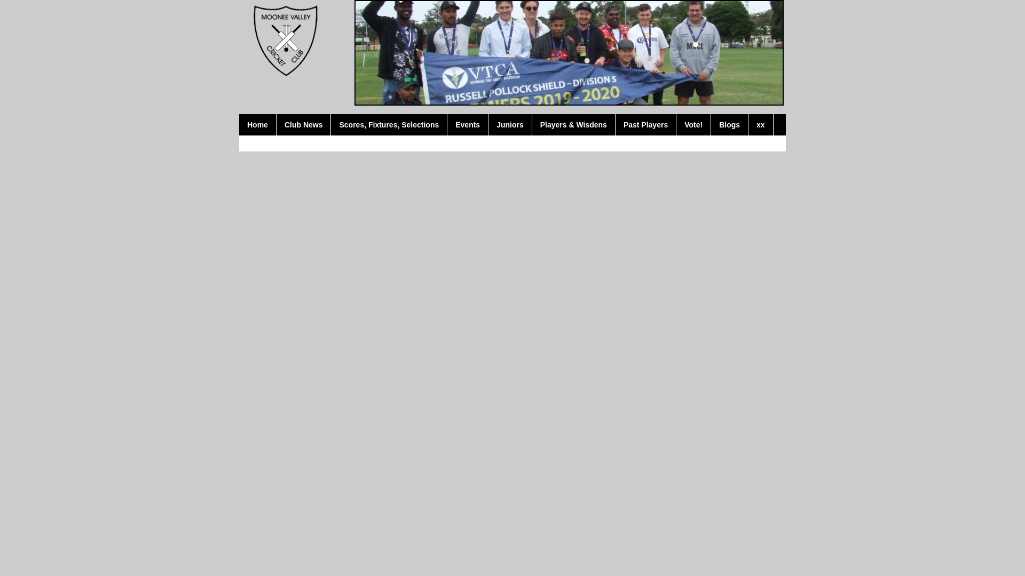 This screenshot has width=1025, height=576. I want to click on Players & Wisdens, so click(574, 125).